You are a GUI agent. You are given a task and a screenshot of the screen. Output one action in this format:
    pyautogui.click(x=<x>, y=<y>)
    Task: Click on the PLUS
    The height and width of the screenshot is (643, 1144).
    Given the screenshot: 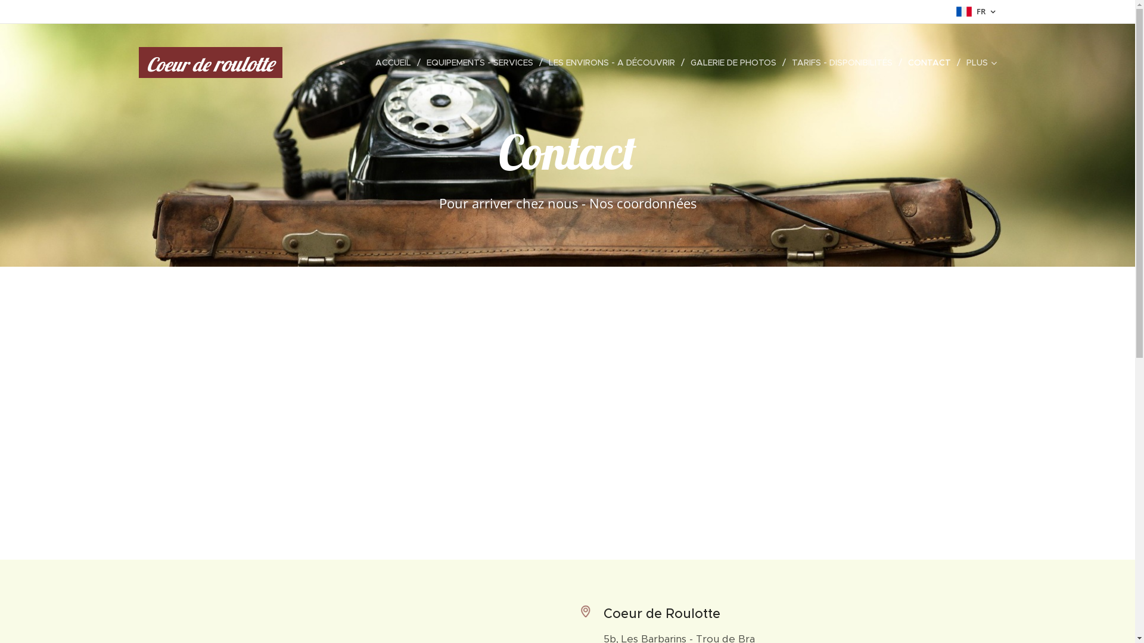 What is the action you would take?
    pyautogui.click(x=978, y=63)
    